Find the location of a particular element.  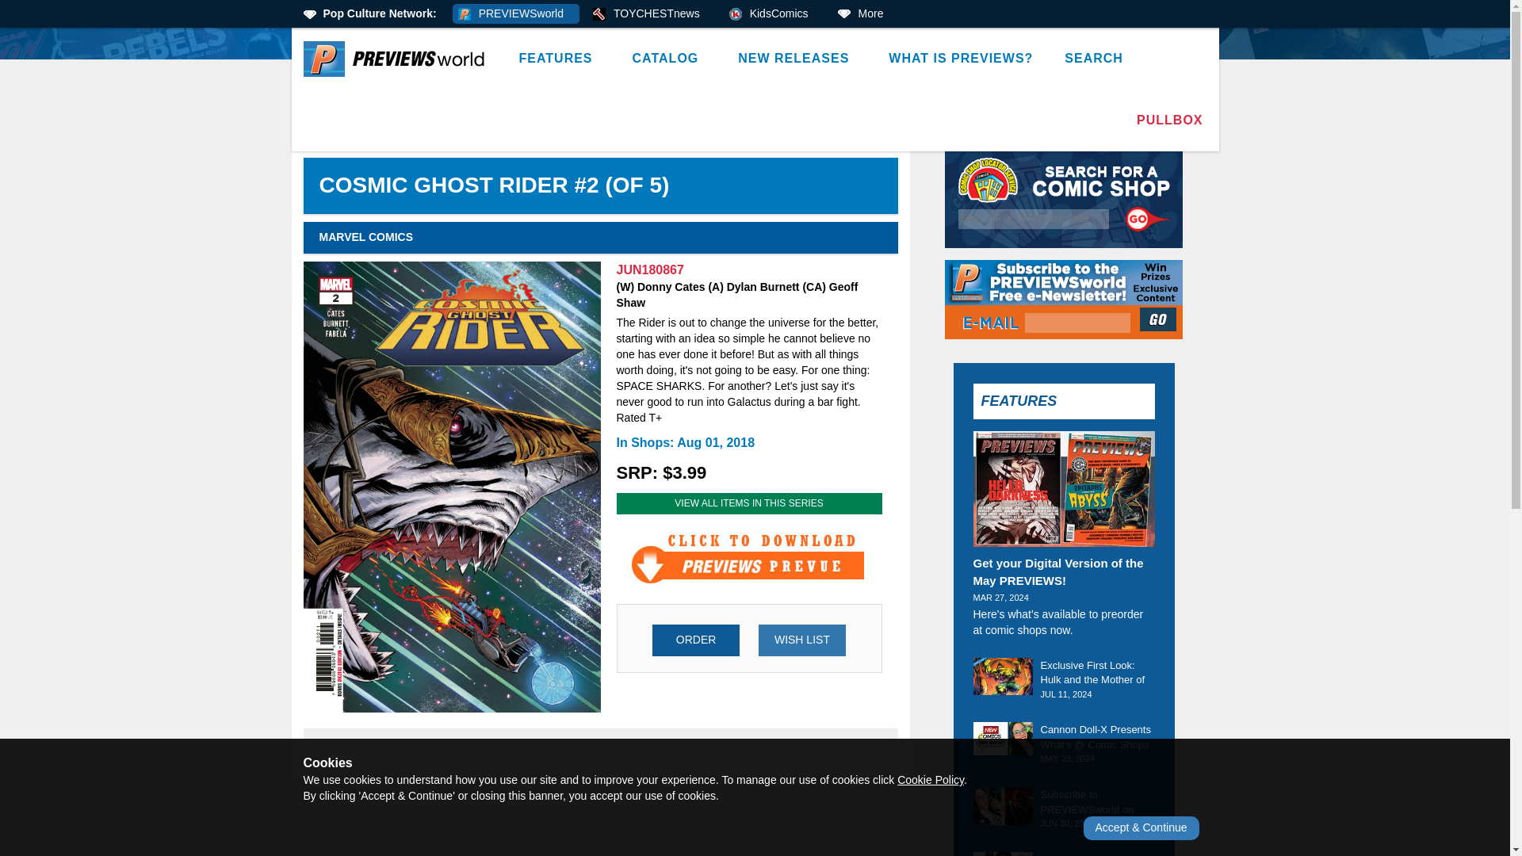

Click to Download PREVIEWS PREVUE is located at coordinates (748, 558).